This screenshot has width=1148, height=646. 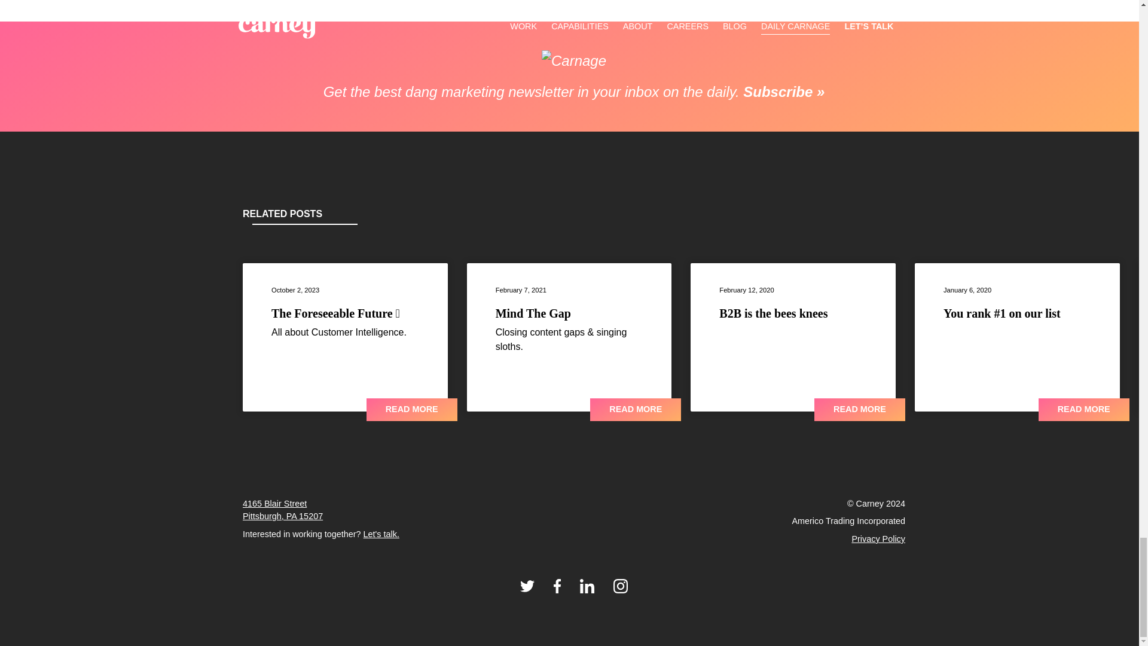 I want to click on READ MORE, so click(x=381, y=534).